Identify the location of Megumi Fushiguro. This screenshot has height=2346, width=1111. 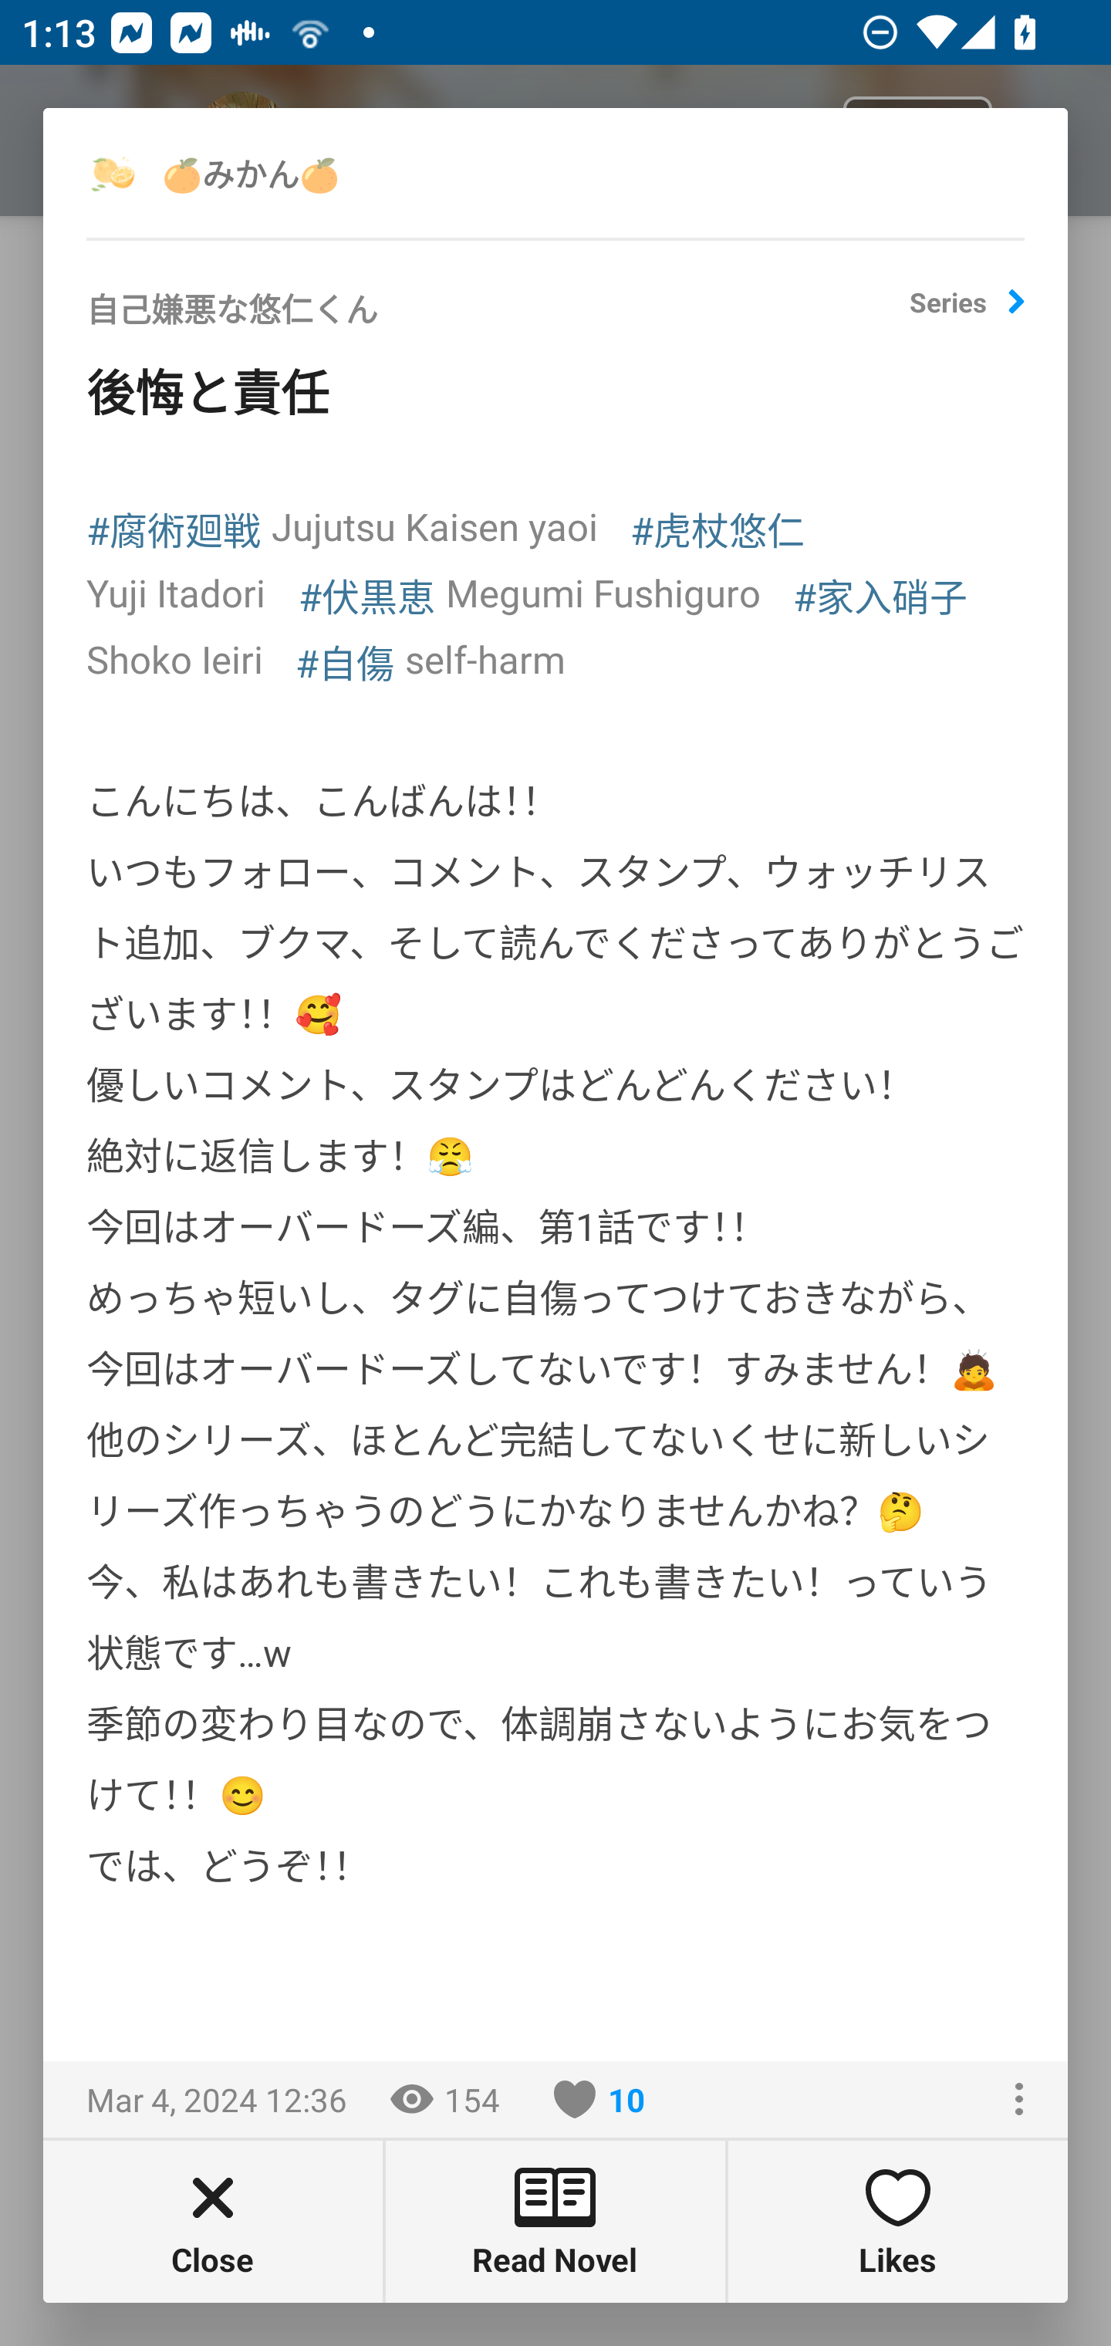
(603, 592).